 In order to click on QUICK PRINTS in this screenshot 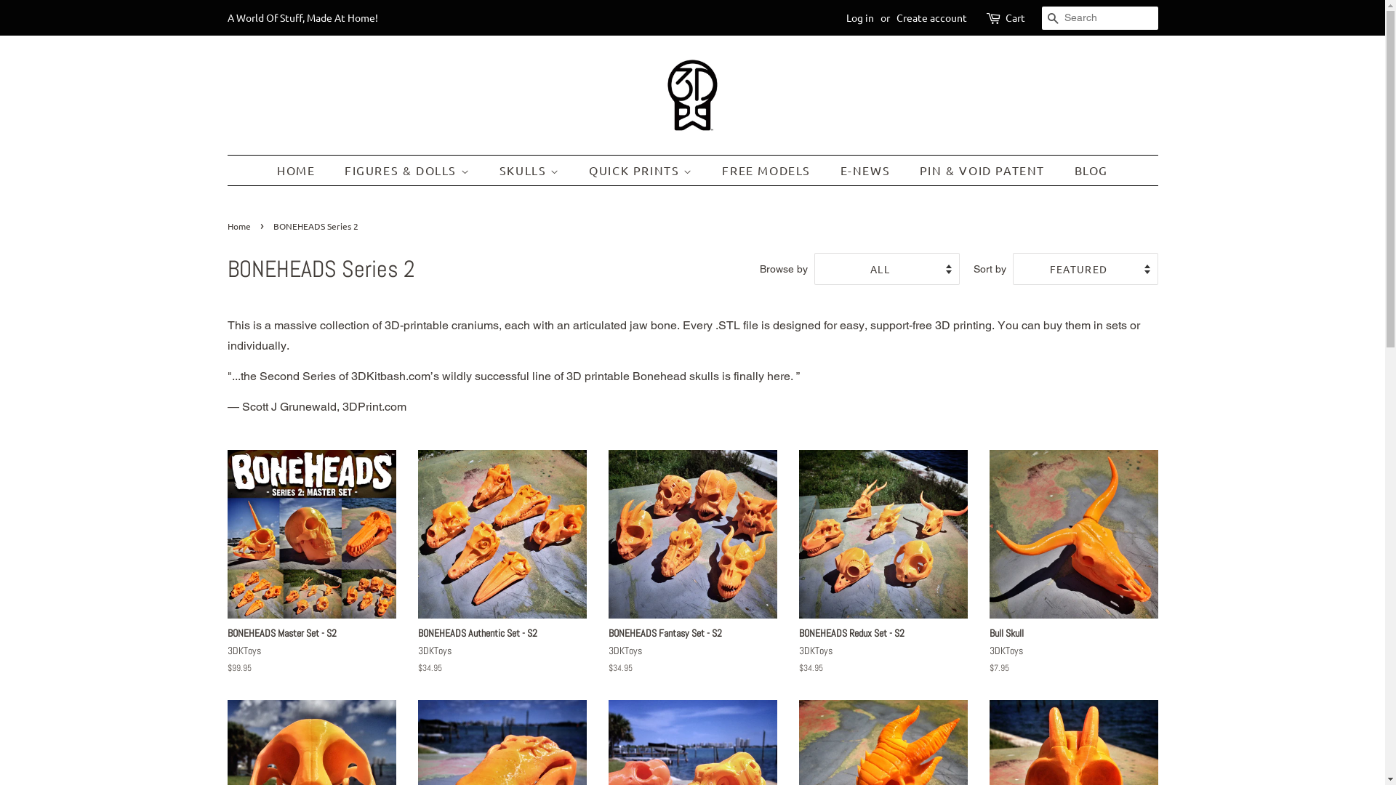, I will do `click(643, 170)`.